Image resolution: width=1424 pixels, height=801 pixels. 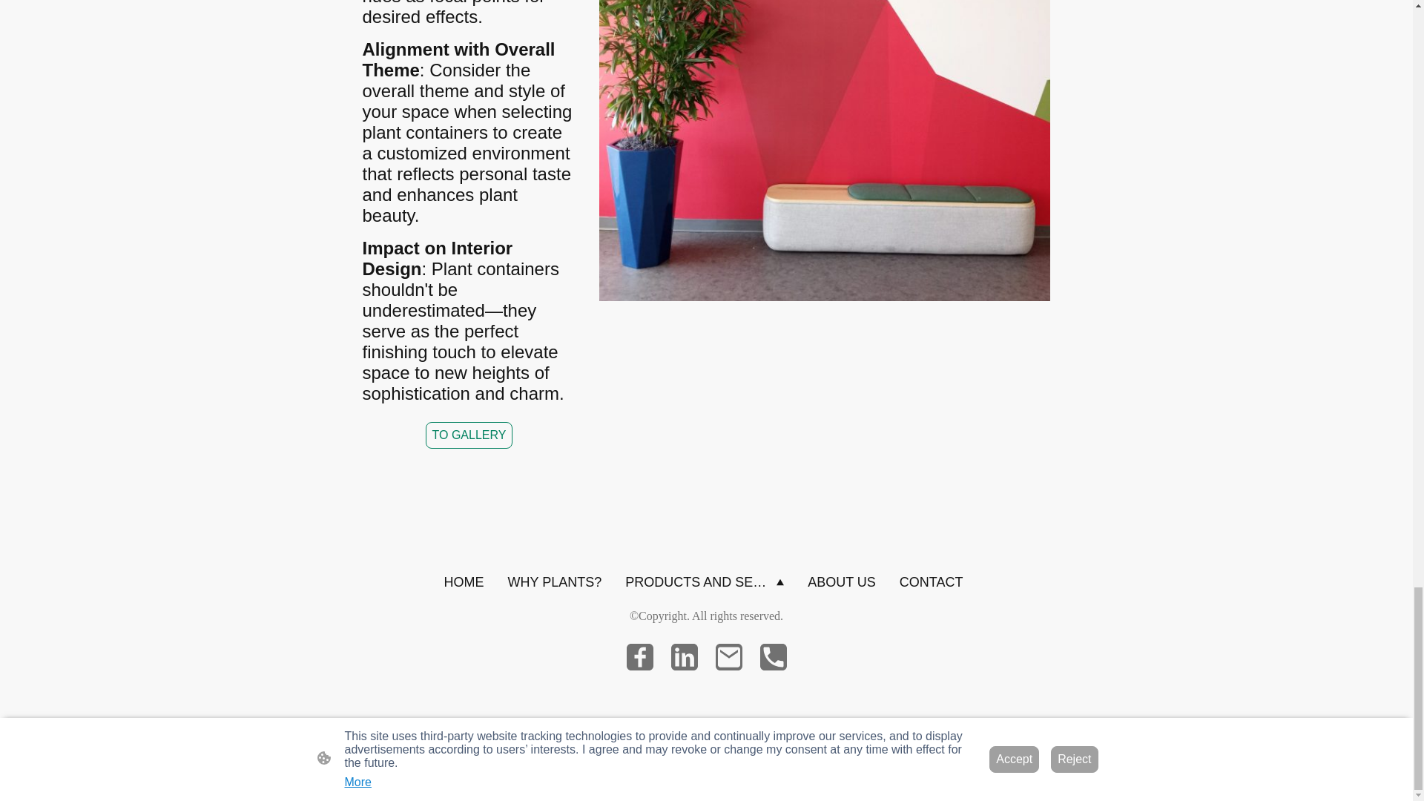 I want to click on TO GALLERY, so click(x=469, y=435).